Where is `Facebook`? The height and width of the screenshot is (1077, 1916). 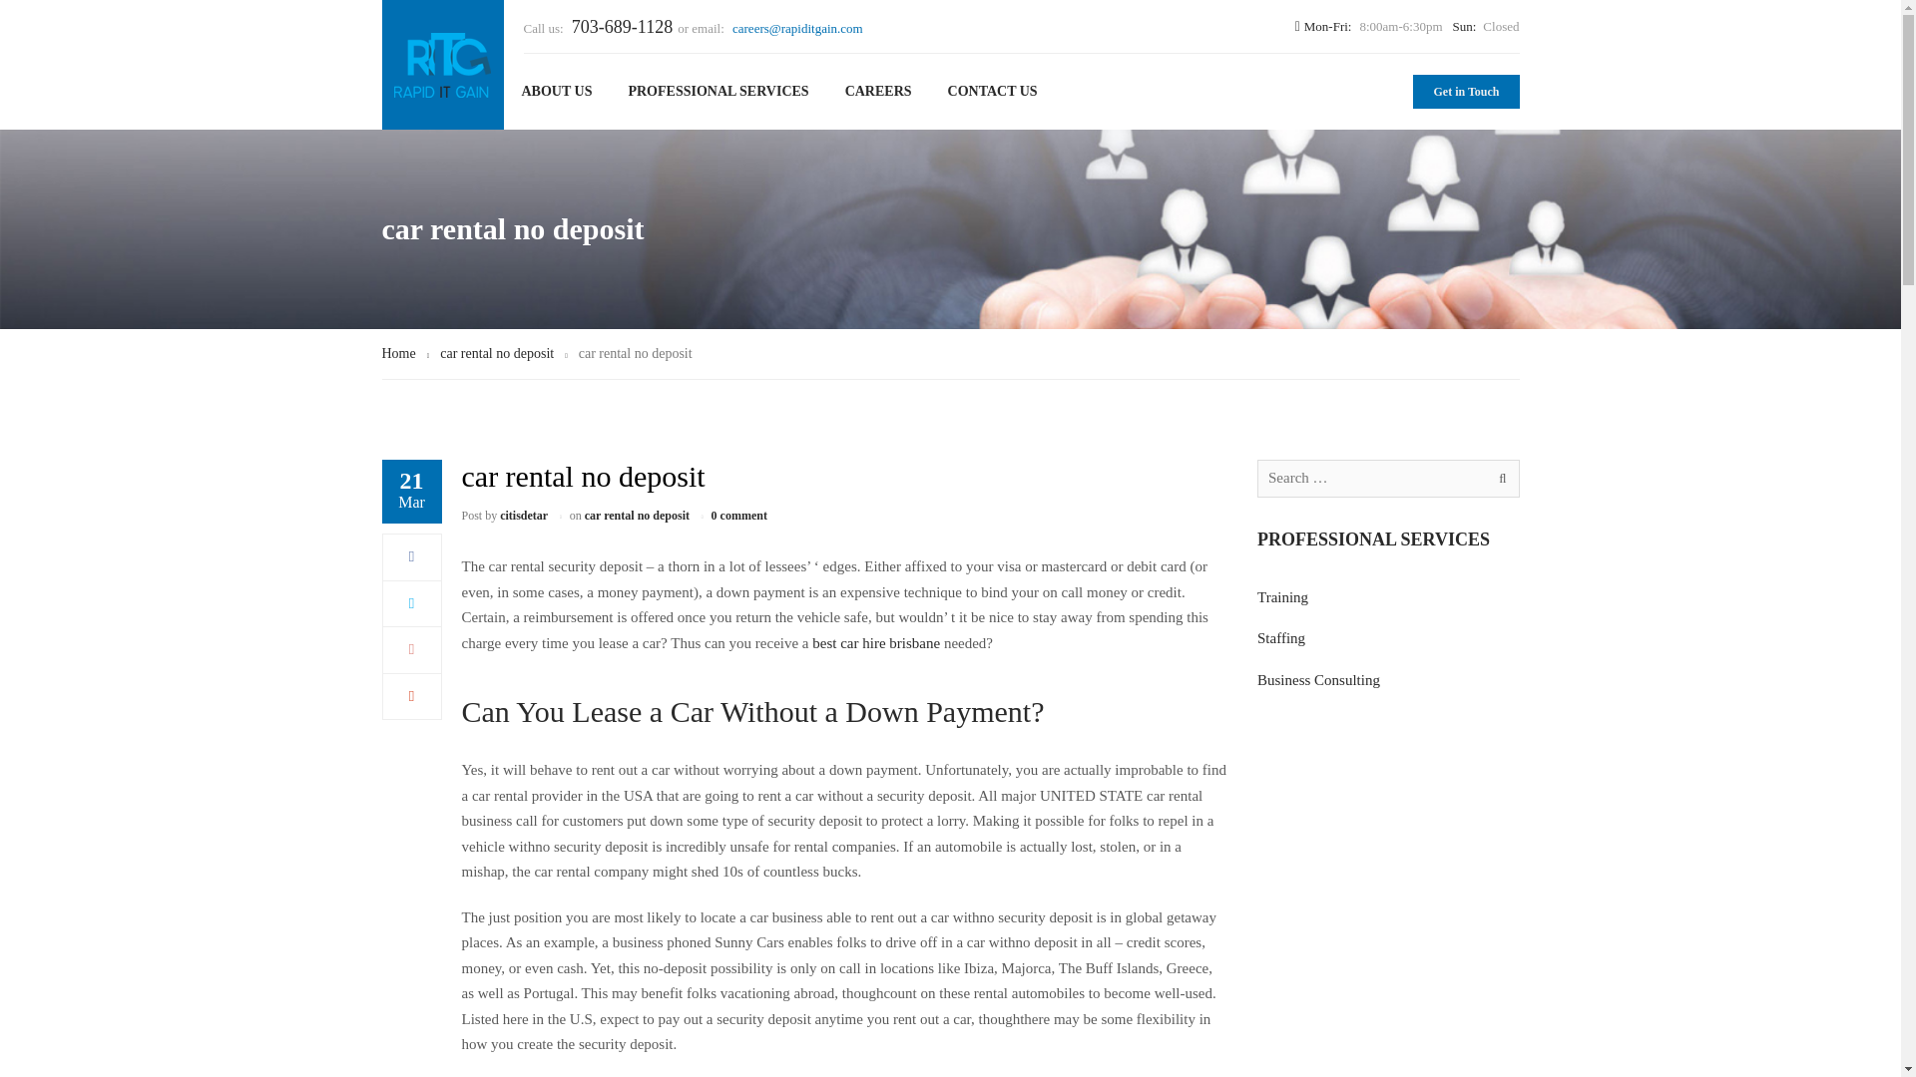
Facebook is located at coordinates (411, 555).